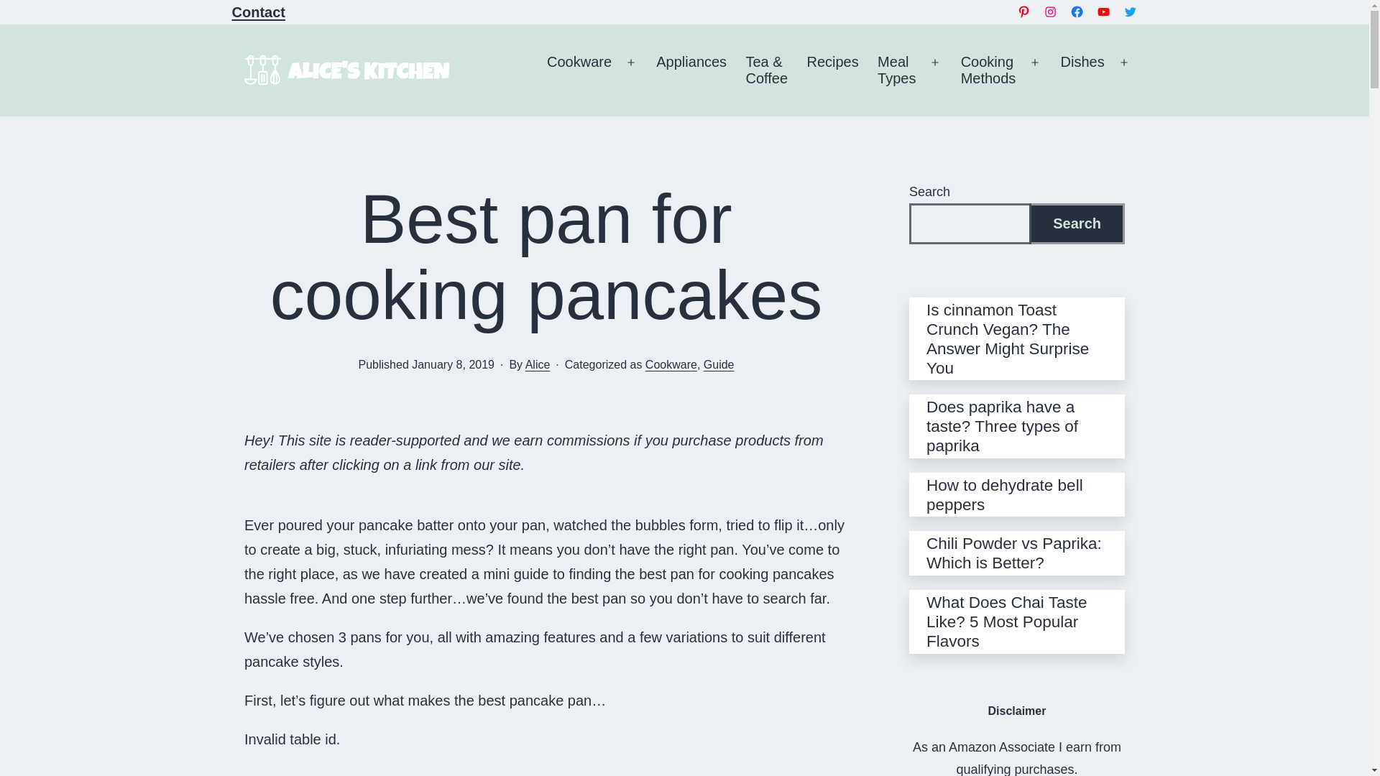 The width and height of the screenshot is (1380, 776). Describe the element at coordinates (579, 70) in the screenshot. I see `Cookware` at that location.